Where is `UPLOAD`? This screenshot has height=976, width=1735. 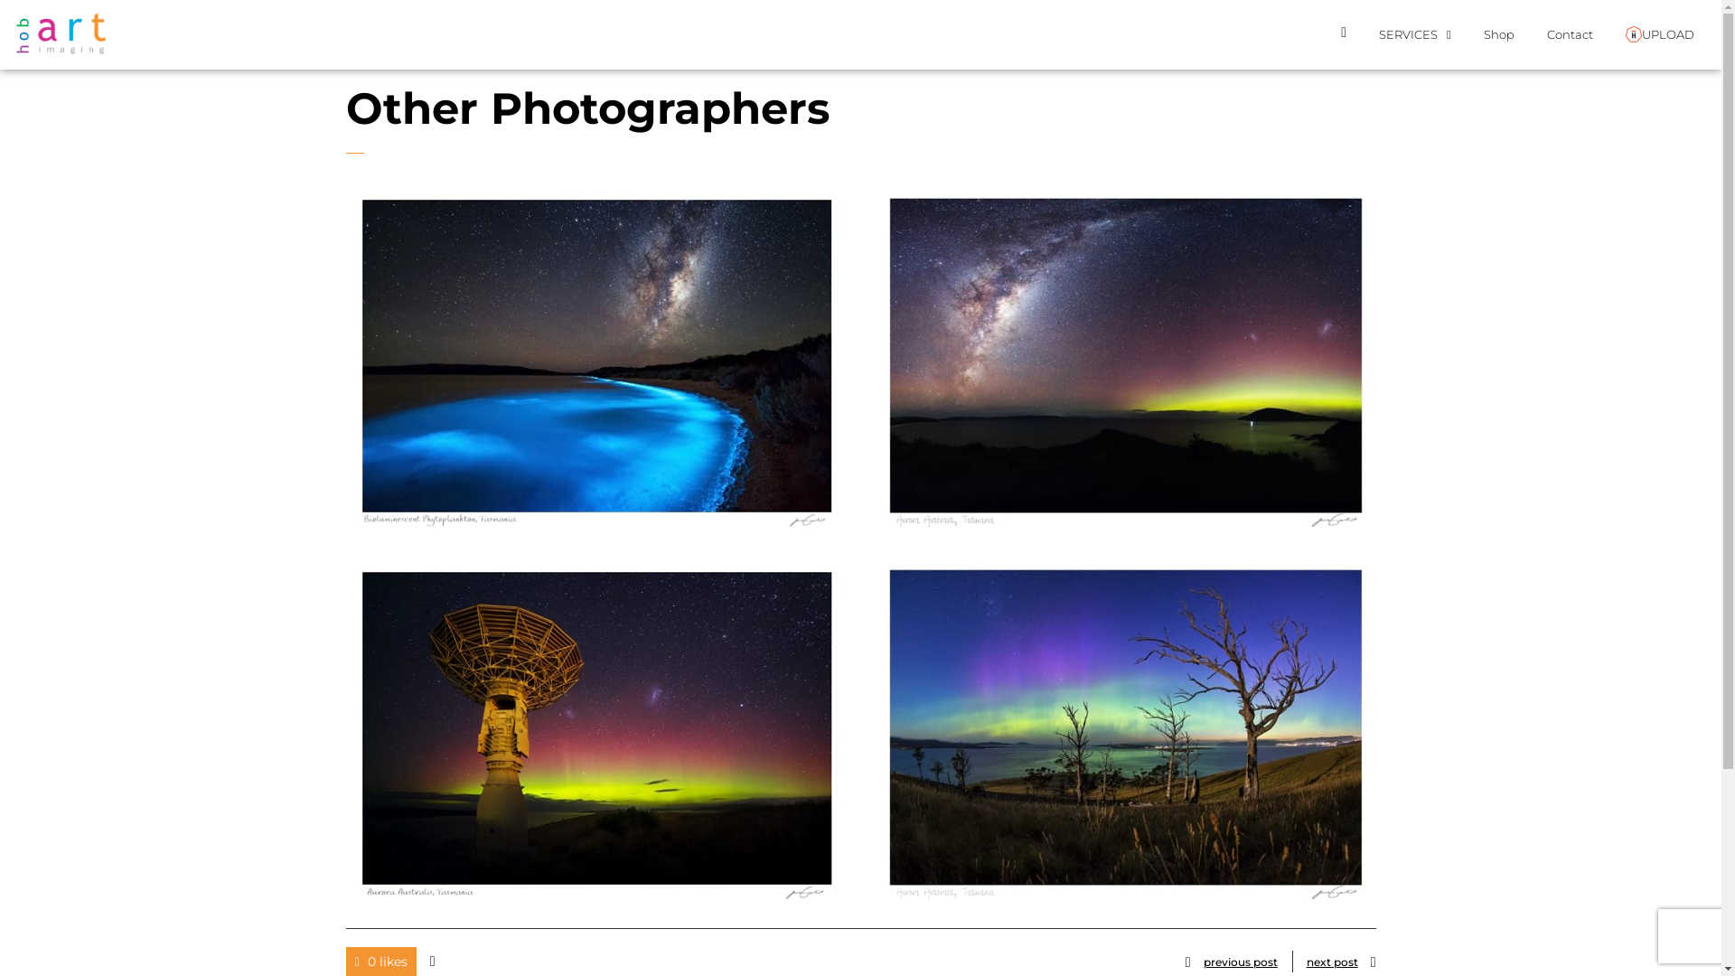
UPLOAD is located at coordinates (1660, 34).